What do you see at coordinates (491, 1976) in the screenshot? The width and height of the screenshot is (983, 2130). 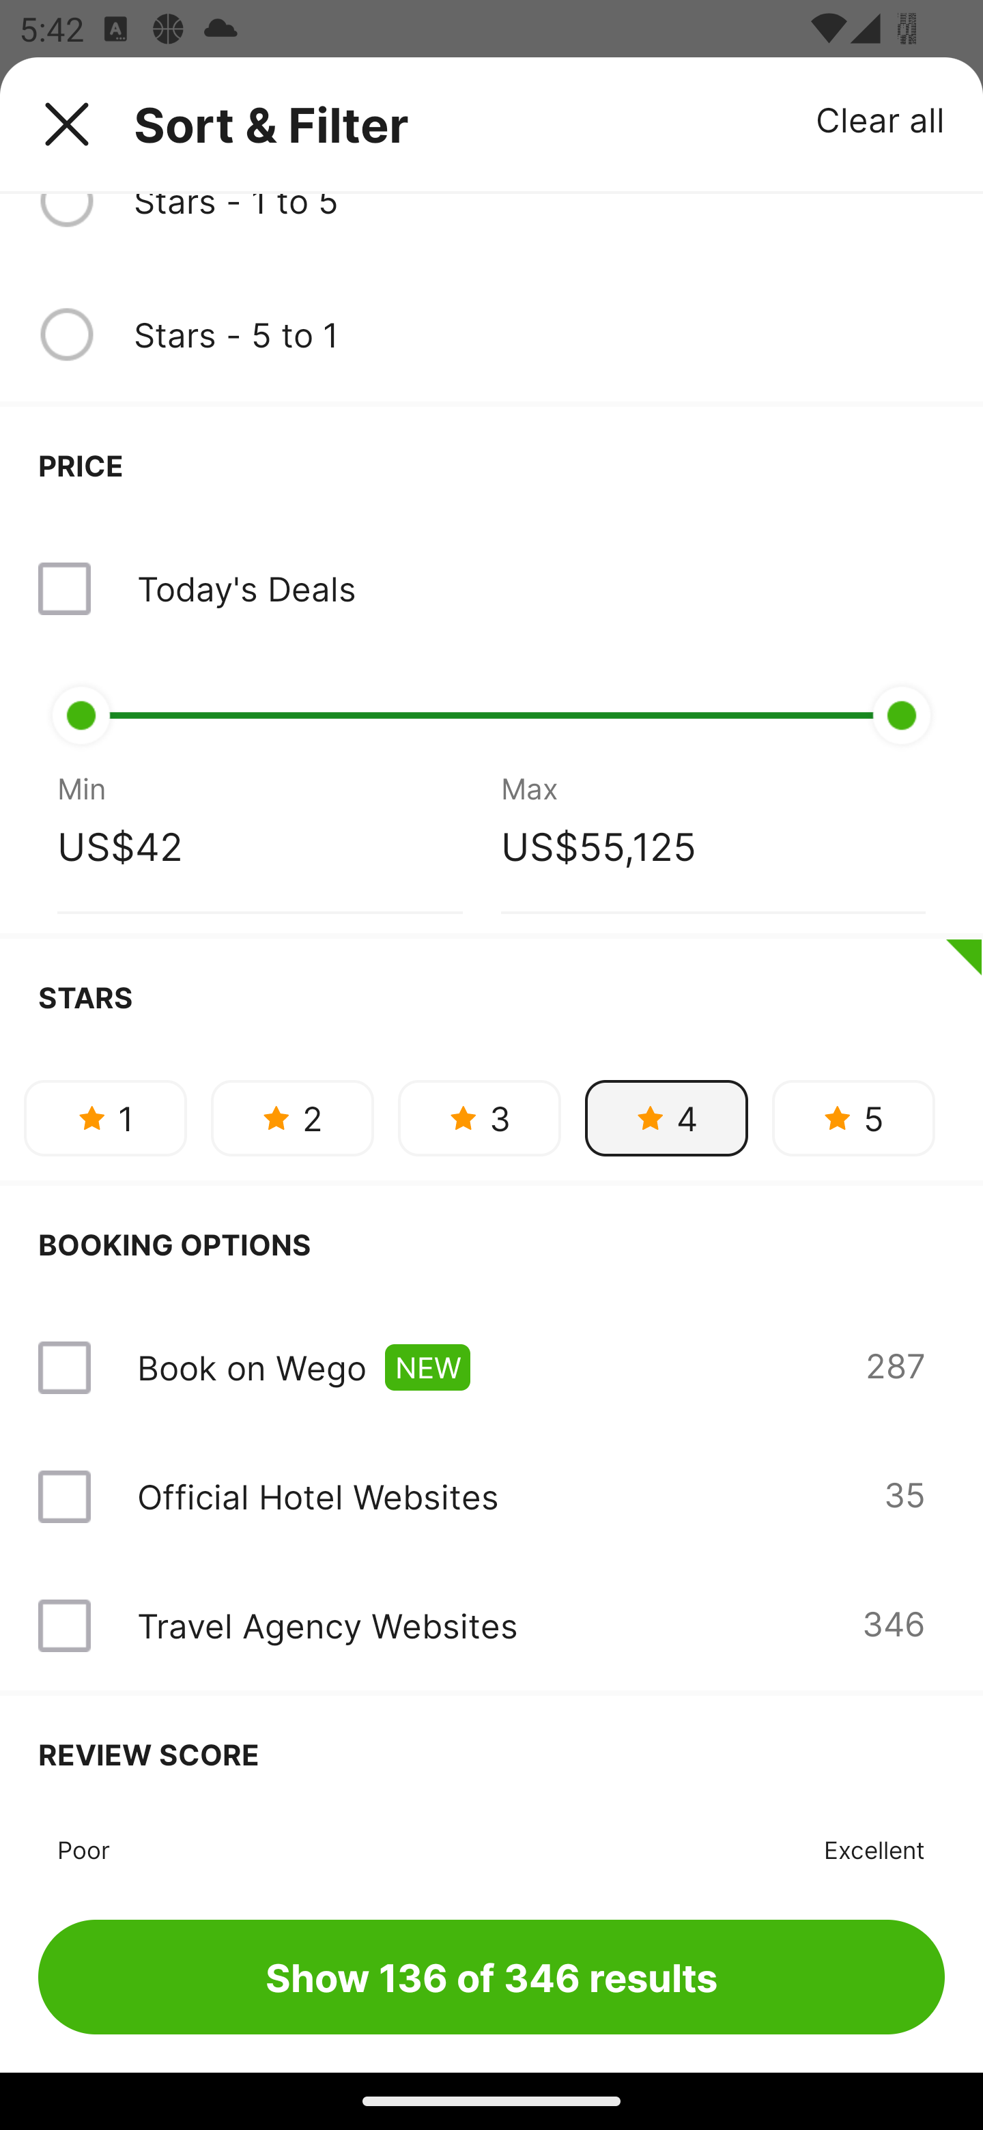 I see `Show 136 of 346 results` at bounding box center [491, 1976].